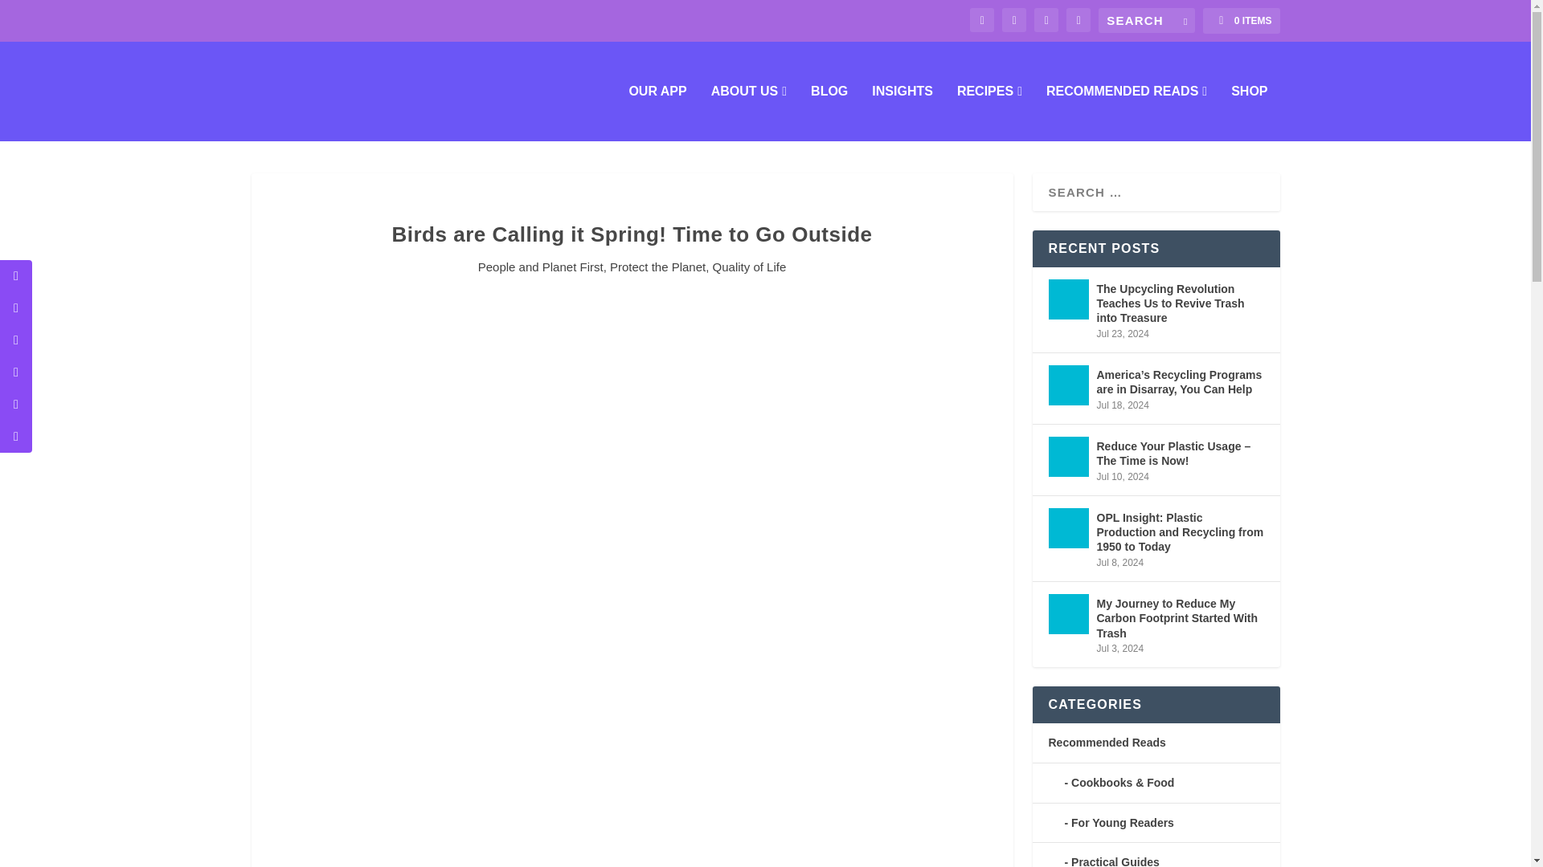  What do you see at coordinates (1241, 21) in the screenshot?
I see `0 ITEMS` at bounding box center [1241, 21].